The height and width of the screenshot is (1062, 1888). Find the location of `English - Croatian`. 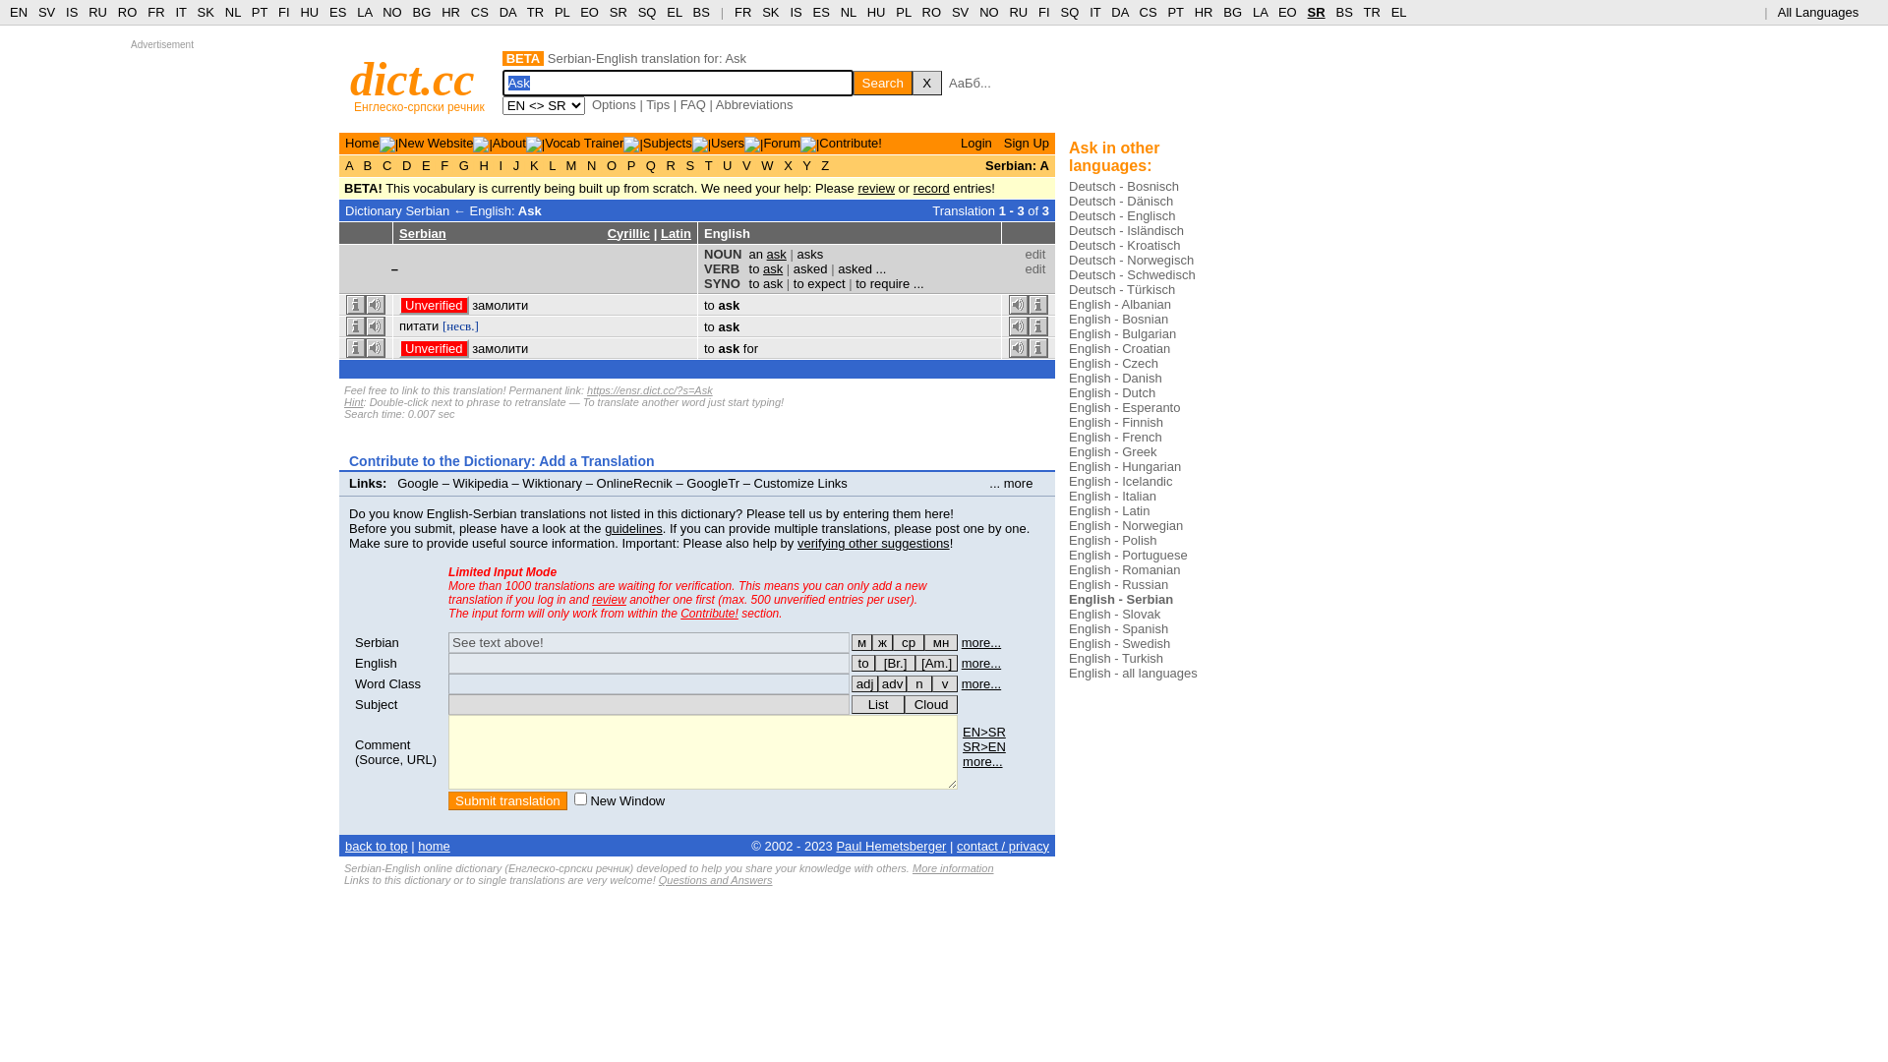

English - Croatian is located at coordinates (1119, 348).